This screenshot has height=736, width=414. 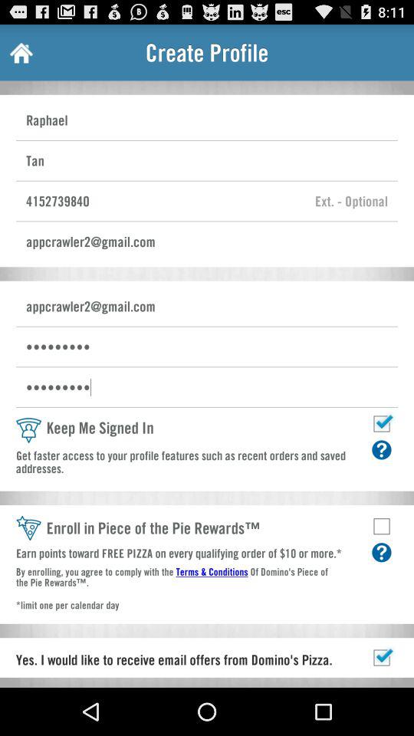 What do you see at coordinates (382, 552) in the screenshot?
I see `show help` at bounding box center [382, 552].